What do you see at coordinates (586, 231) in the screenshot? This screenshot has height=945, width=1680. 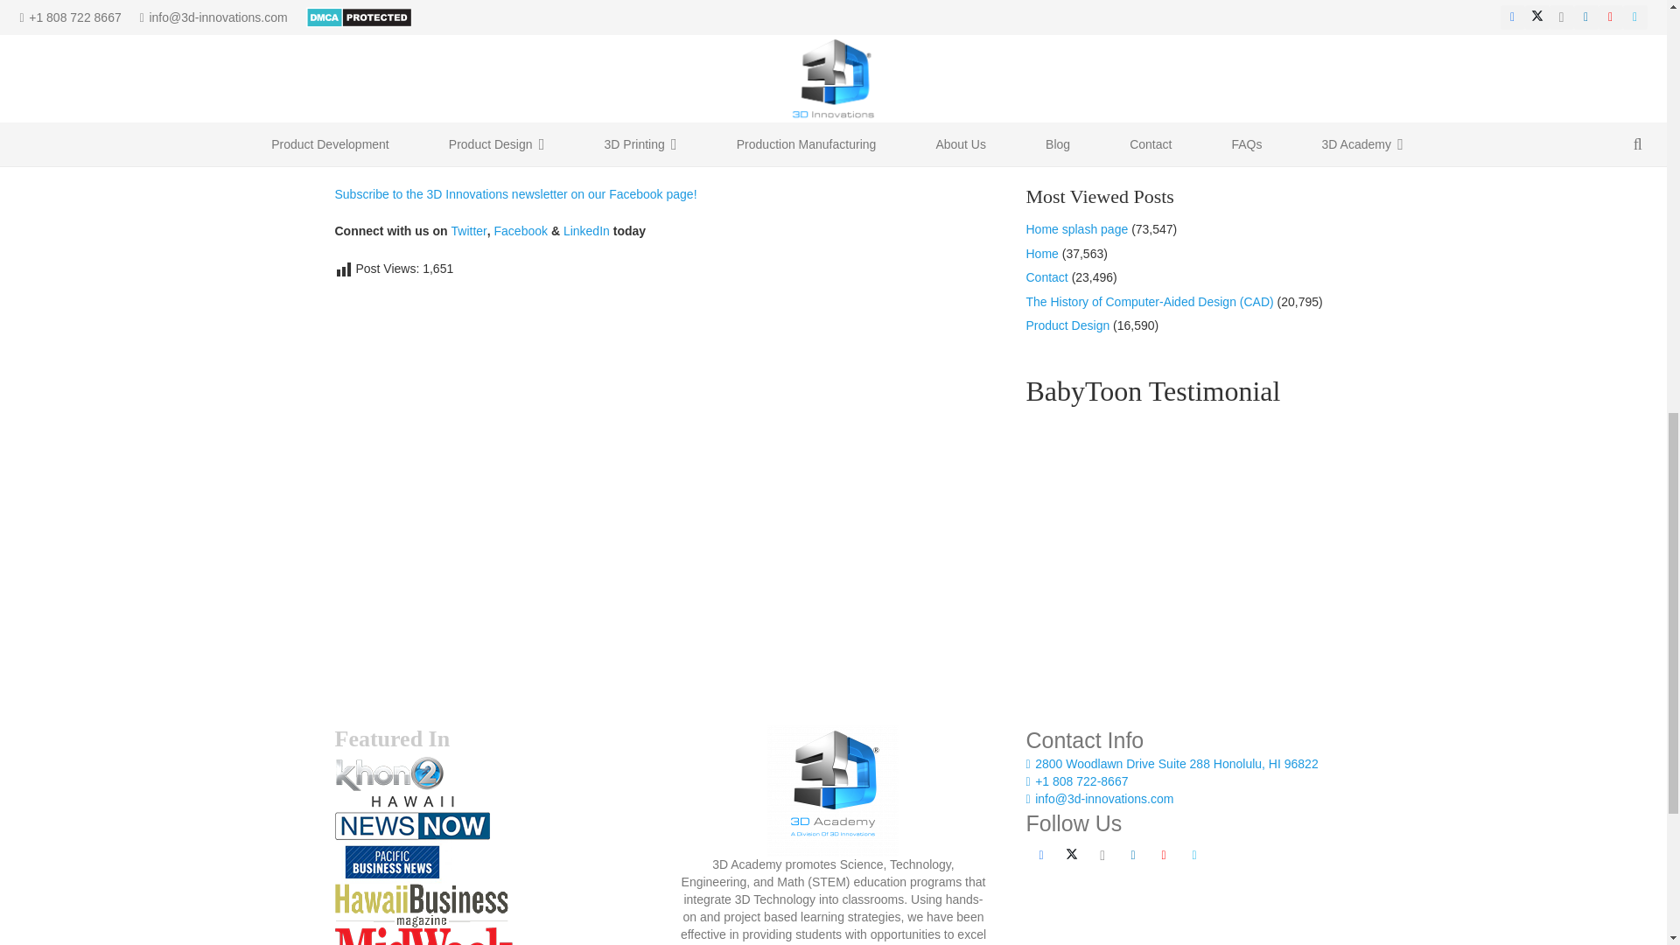 I see `LinkedIn` at bounding box center [586, 231].